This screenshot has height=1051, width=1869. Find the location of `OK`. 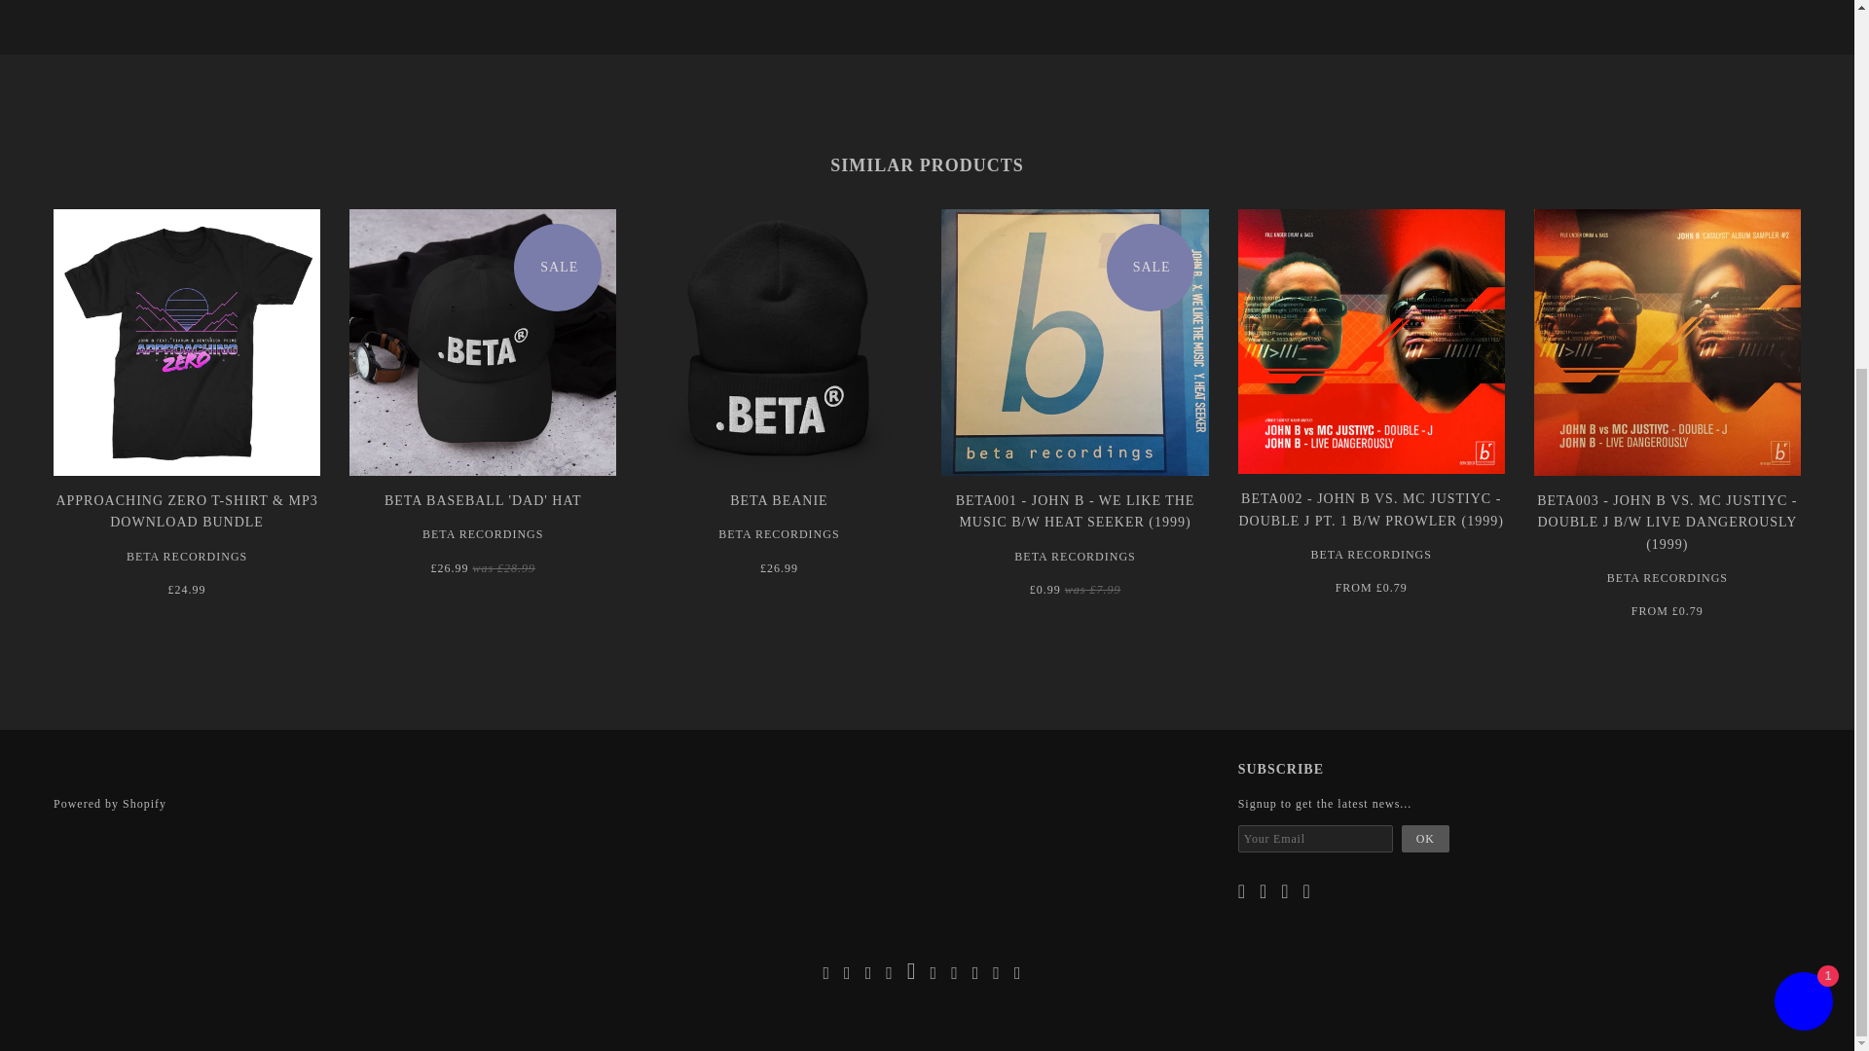

OK is located at coordinates (1425, 838).